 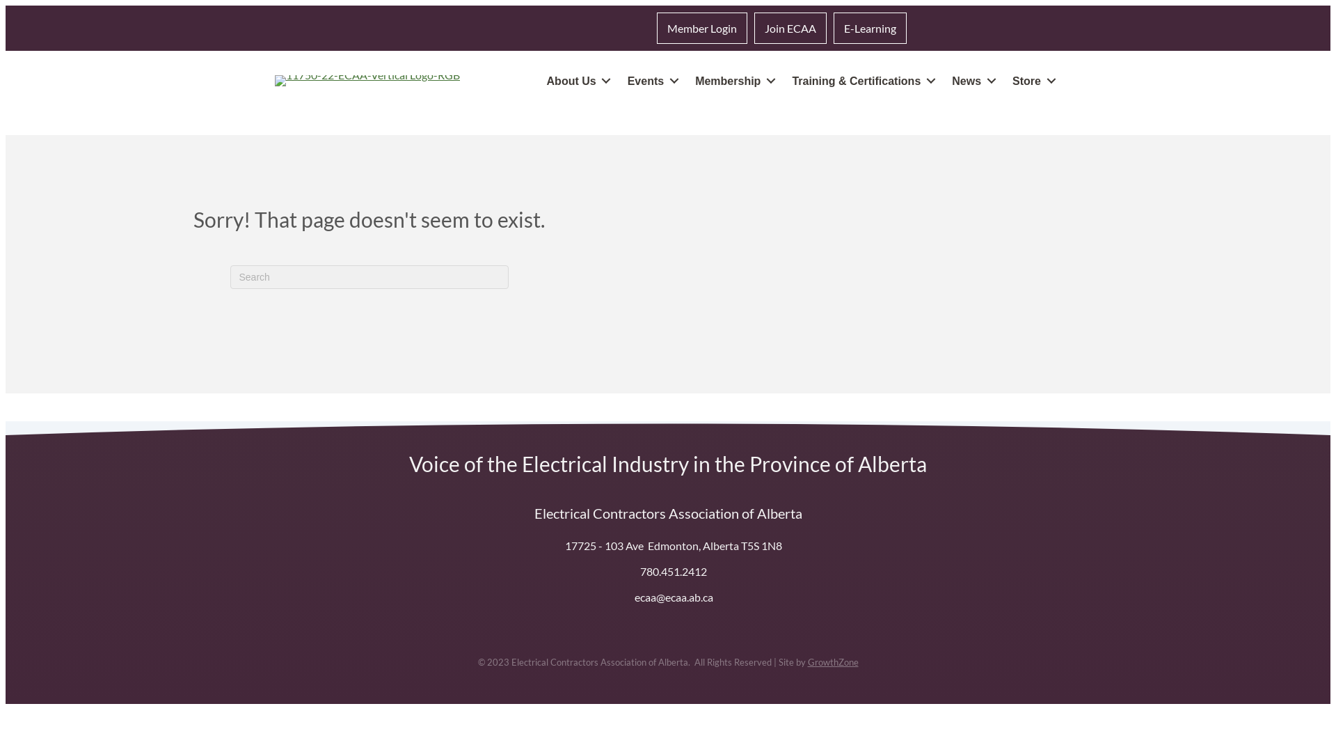 What do you see at coordinates (576, 81) in the screenshot?
I see `About Us` at bounding box center [576, 81].